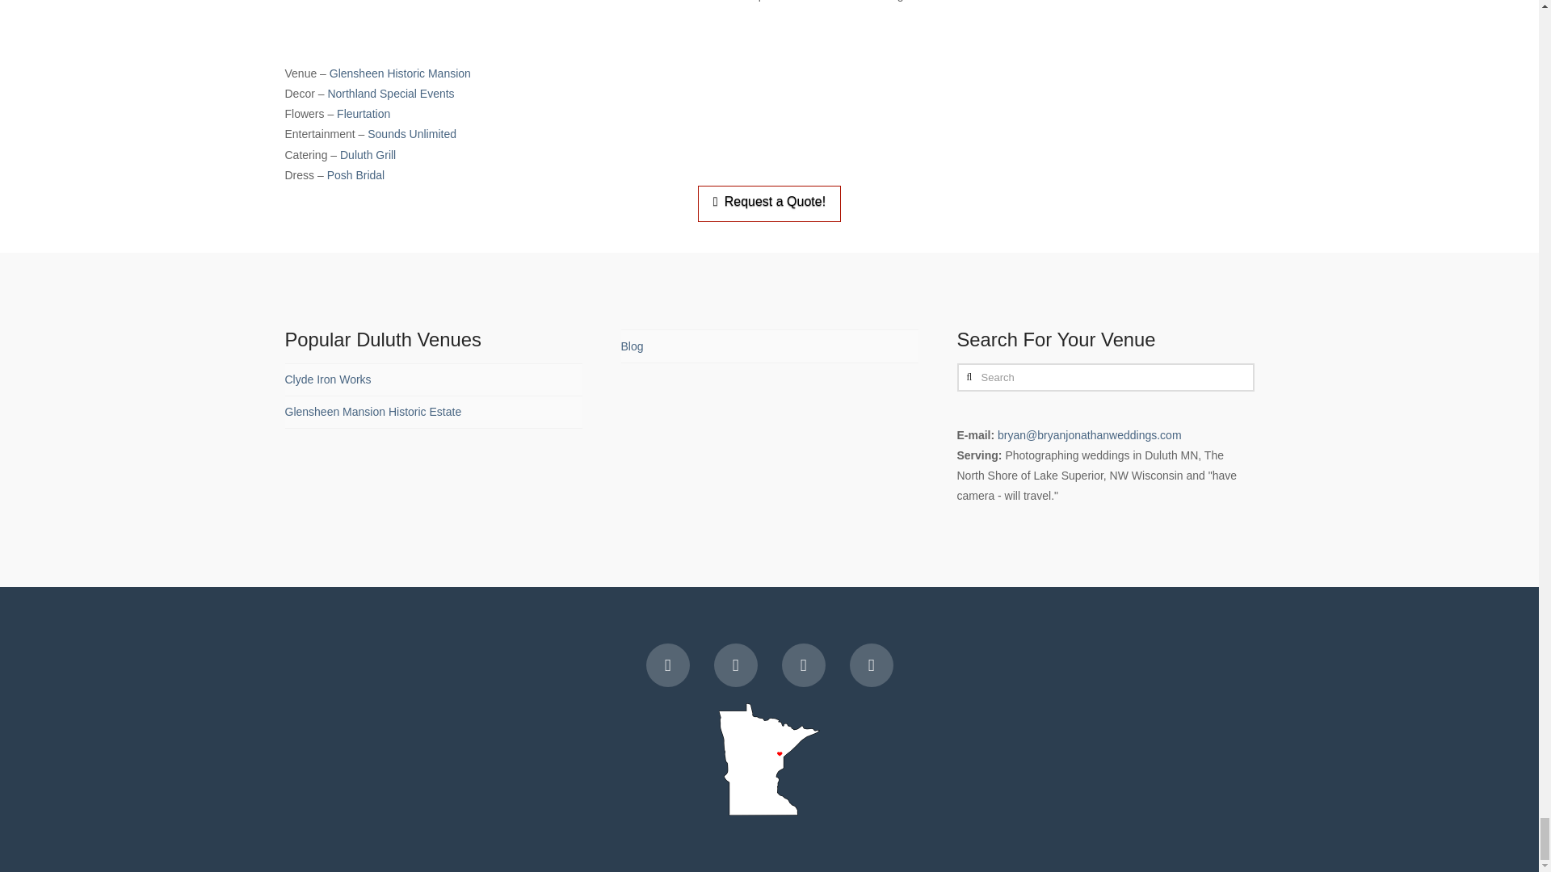 The height and width of the screenshot is (872, 1551). What do you see at coordinates (735, 665) in the screenshot?
I see `Vimeo` at bounding box center [735, 665].